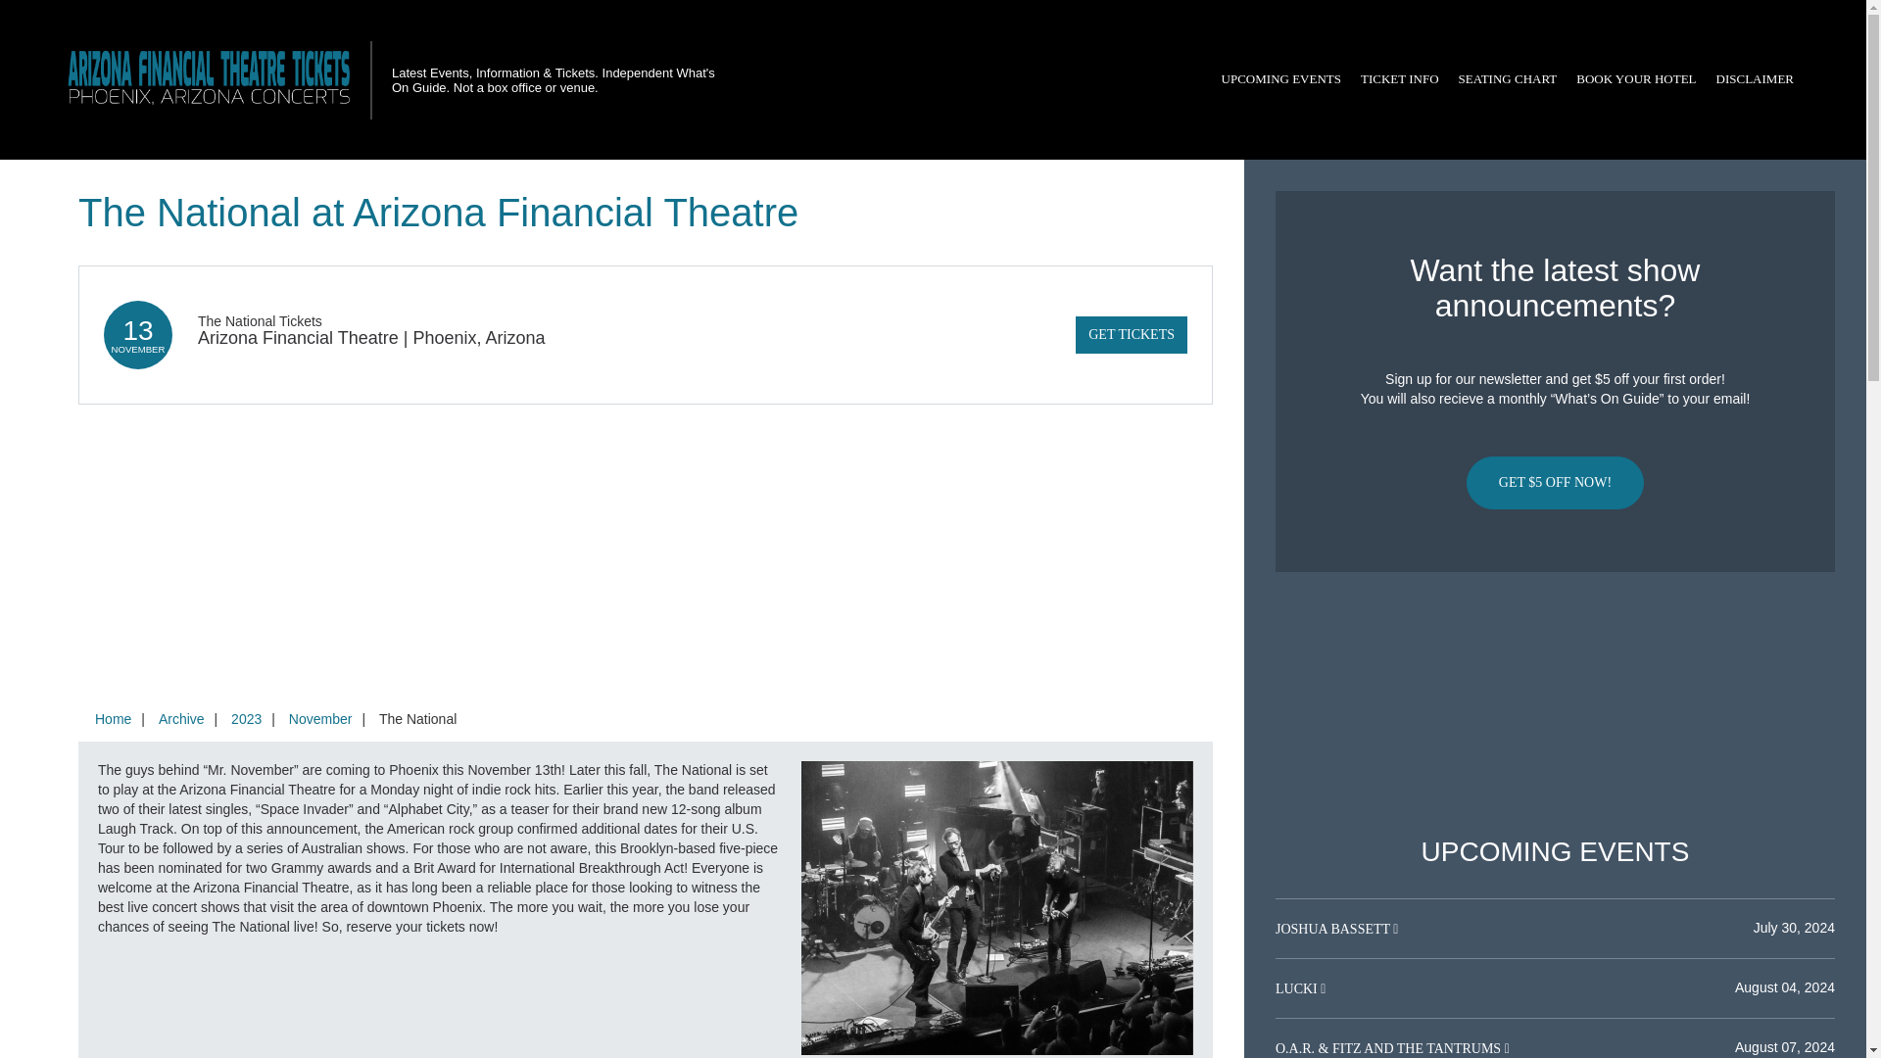  Describe the element at coordinates (180, 718) in the screenshot. I see `Archive` at that location.